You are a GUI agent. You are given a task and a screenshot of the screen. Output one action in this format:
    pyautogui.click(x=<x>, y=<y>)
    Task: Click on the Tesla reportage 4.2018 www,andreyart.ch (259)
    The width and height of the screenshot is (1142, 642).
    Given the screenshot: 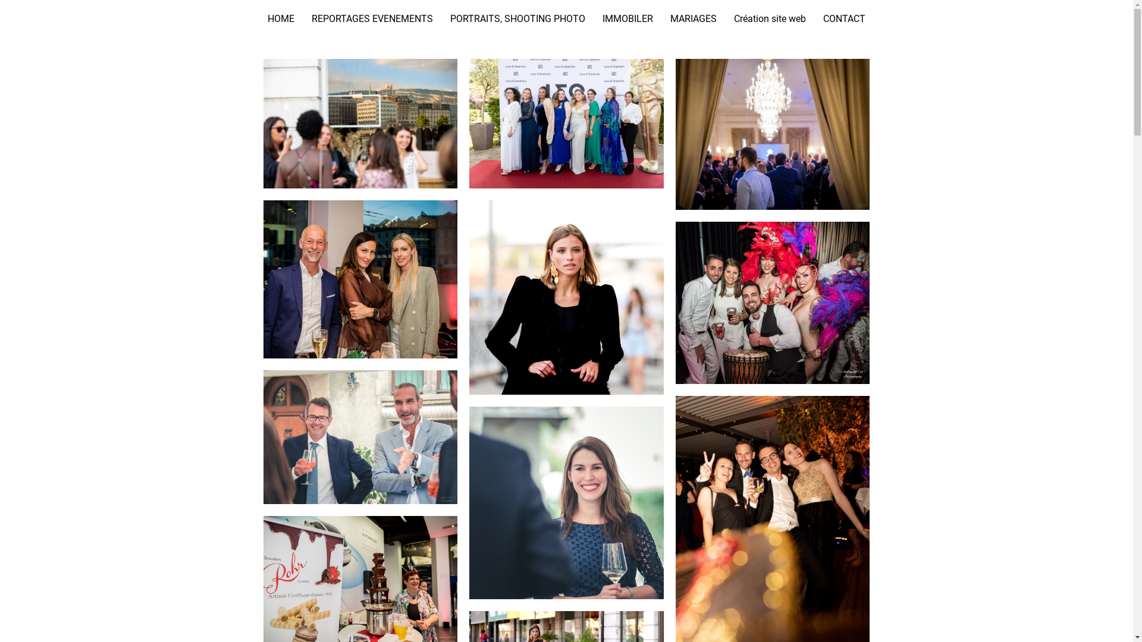 What is the action you would take?
    pyautogui.click(x=360, y=279)
    